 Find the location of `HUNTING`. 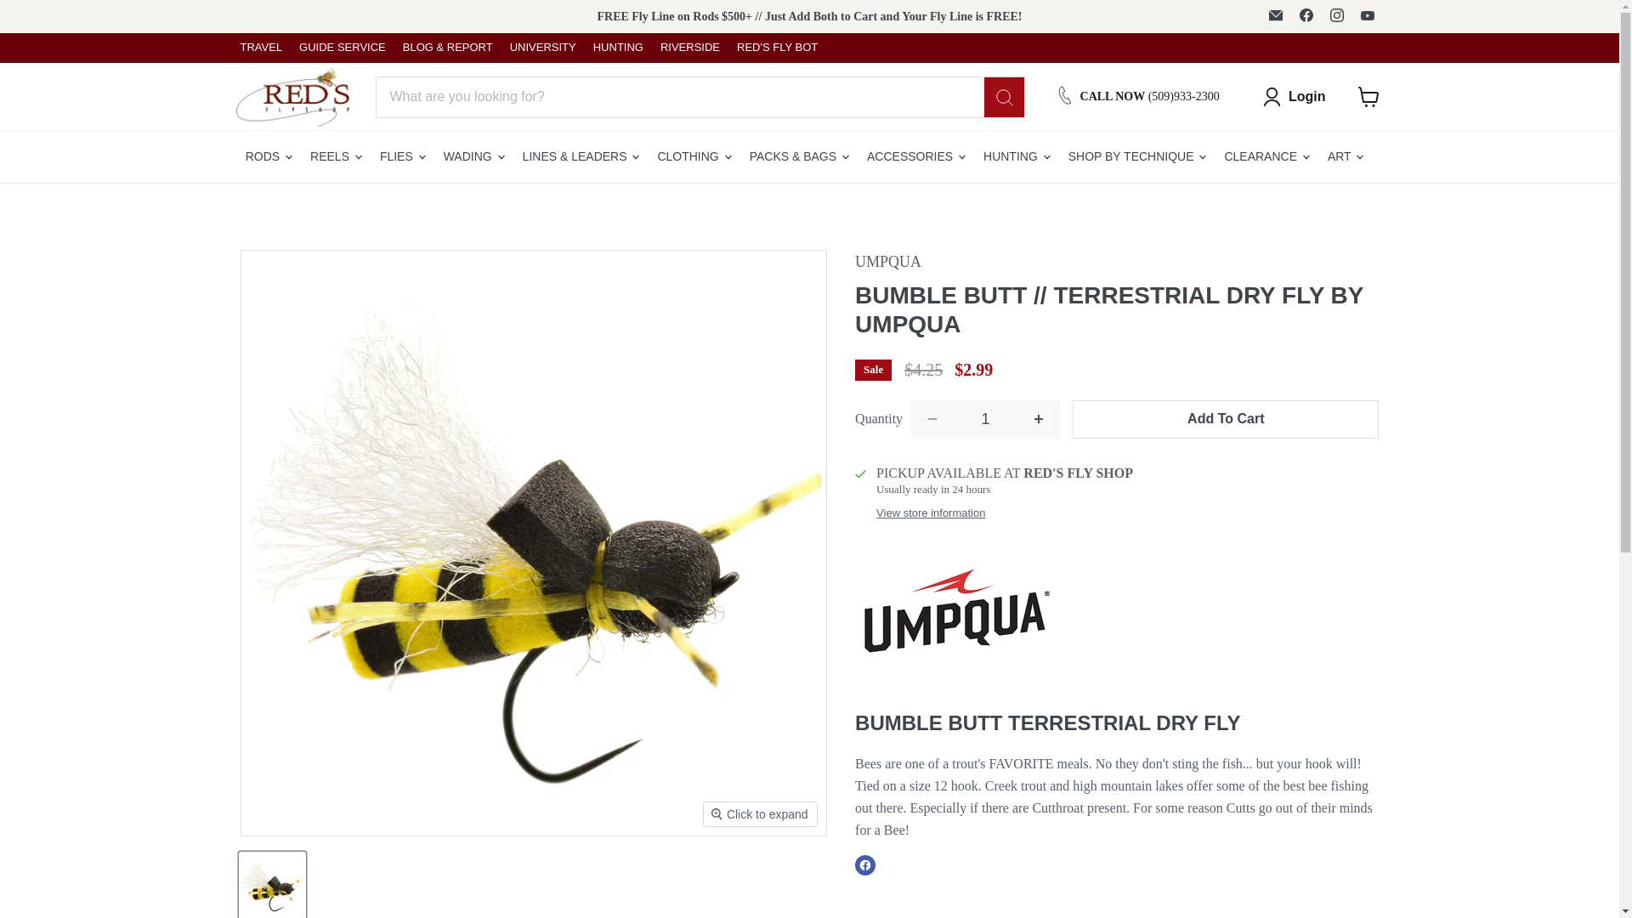

HUNTING is located at coordinates (618, 48).